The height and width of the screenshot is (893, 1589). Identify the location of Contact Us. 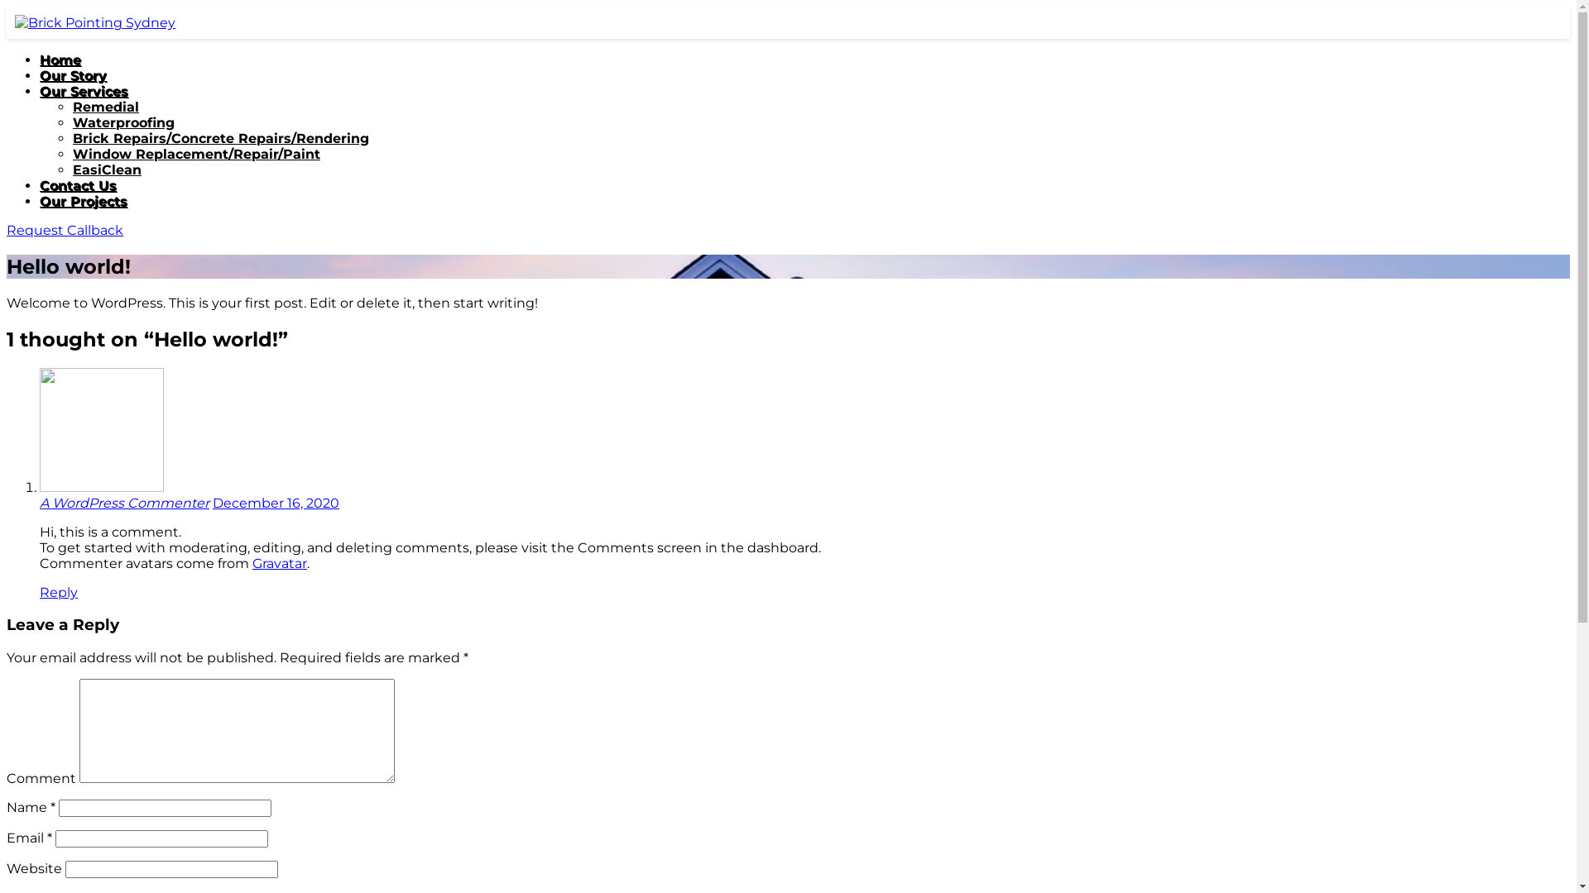
(78, 185).